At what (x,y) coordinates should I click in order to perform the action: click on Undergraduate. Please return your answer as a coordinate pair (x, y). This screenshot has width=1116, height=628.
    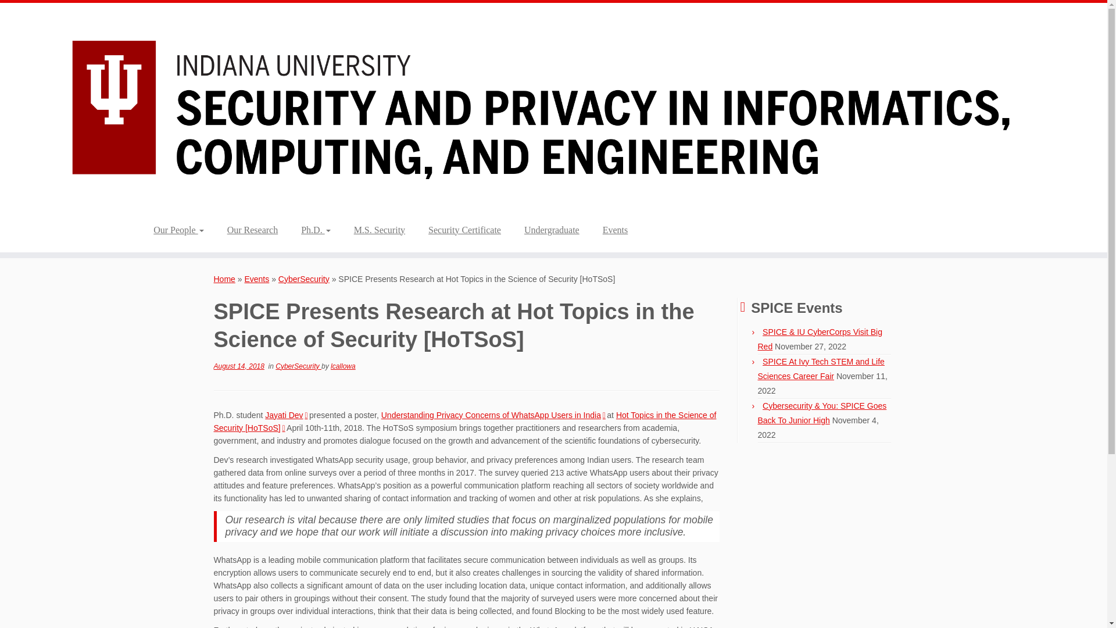
    Looking at the image, I should click on (552, 230).